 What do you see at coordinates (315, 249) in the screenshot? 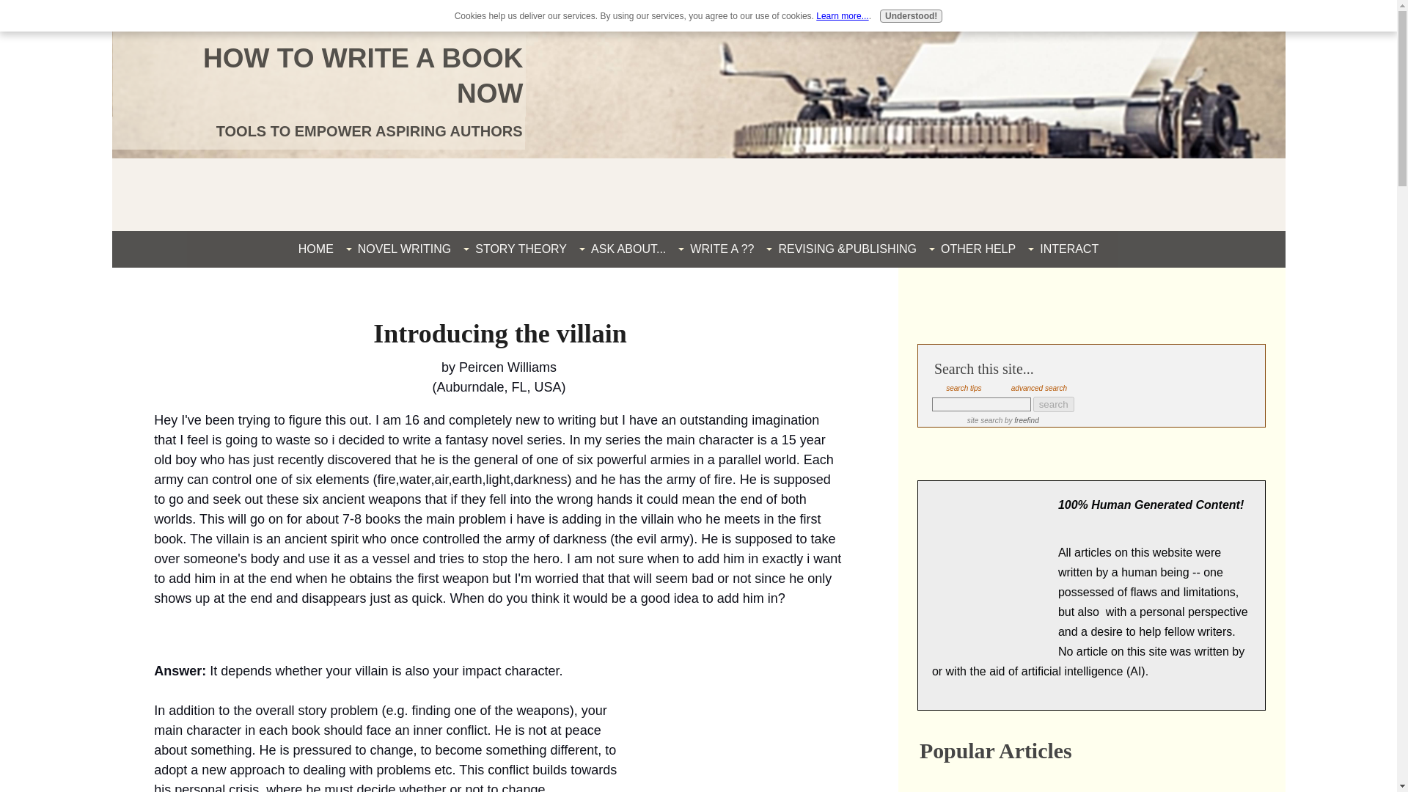
I see `HOME` at bounding box center [315, 249].